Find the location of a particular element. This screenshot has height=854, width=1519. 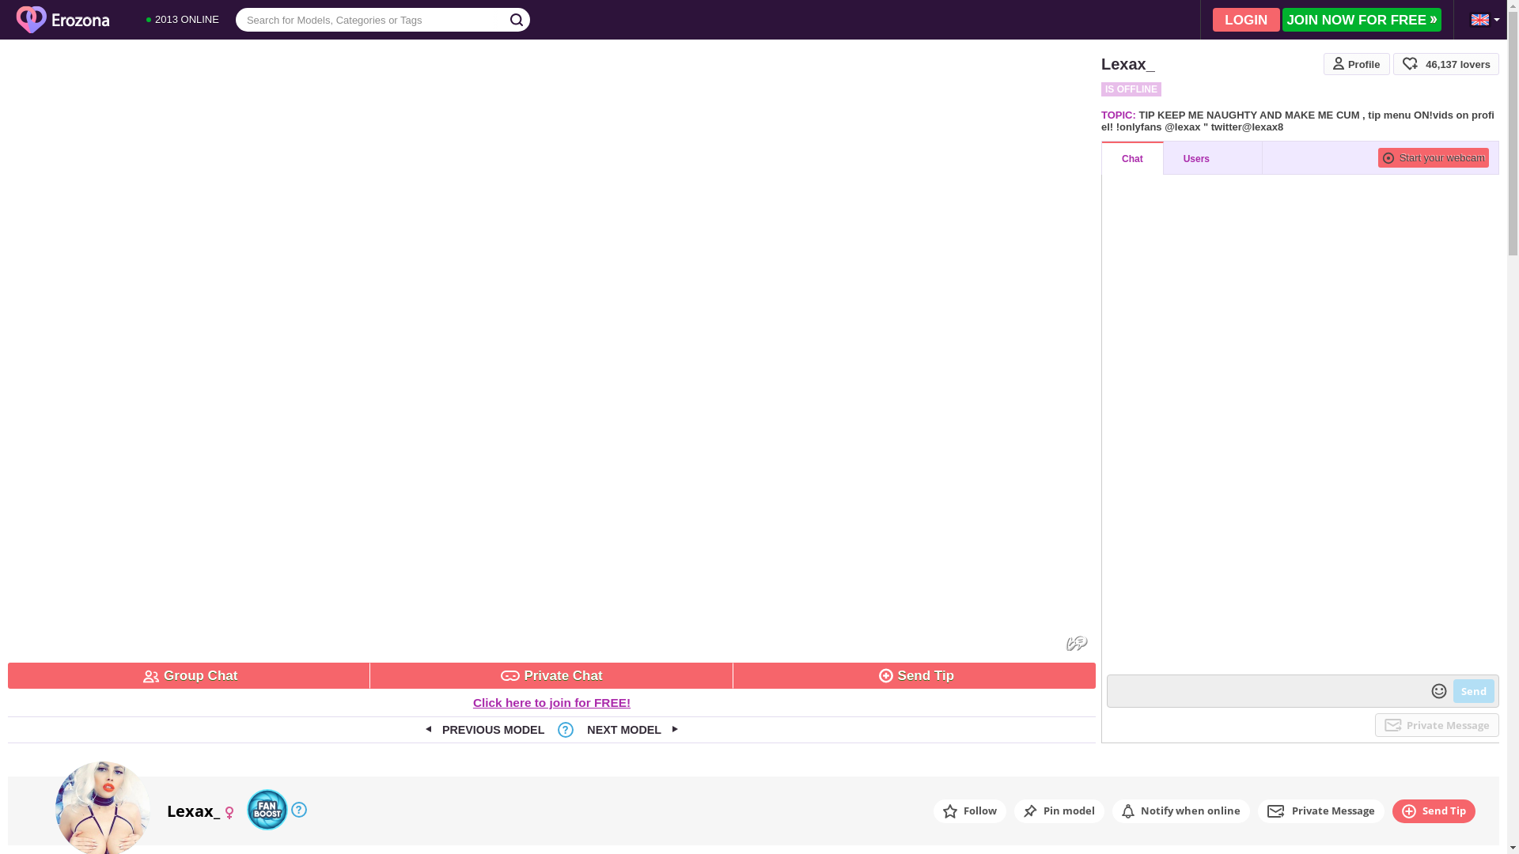

LOGIN is located at coordinates (1247, 20).